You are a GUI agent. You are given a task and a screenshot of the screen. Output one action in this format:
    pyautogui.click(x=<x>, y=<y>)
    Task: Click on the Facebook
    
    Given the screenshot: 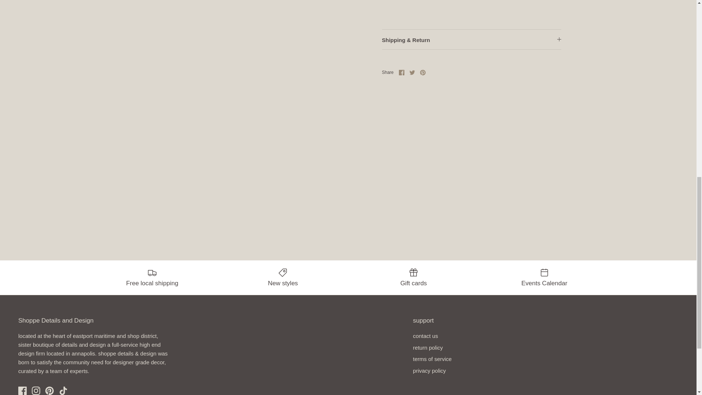 What is the action you would take?
    pyautogui.click(x=22, y=391)
    